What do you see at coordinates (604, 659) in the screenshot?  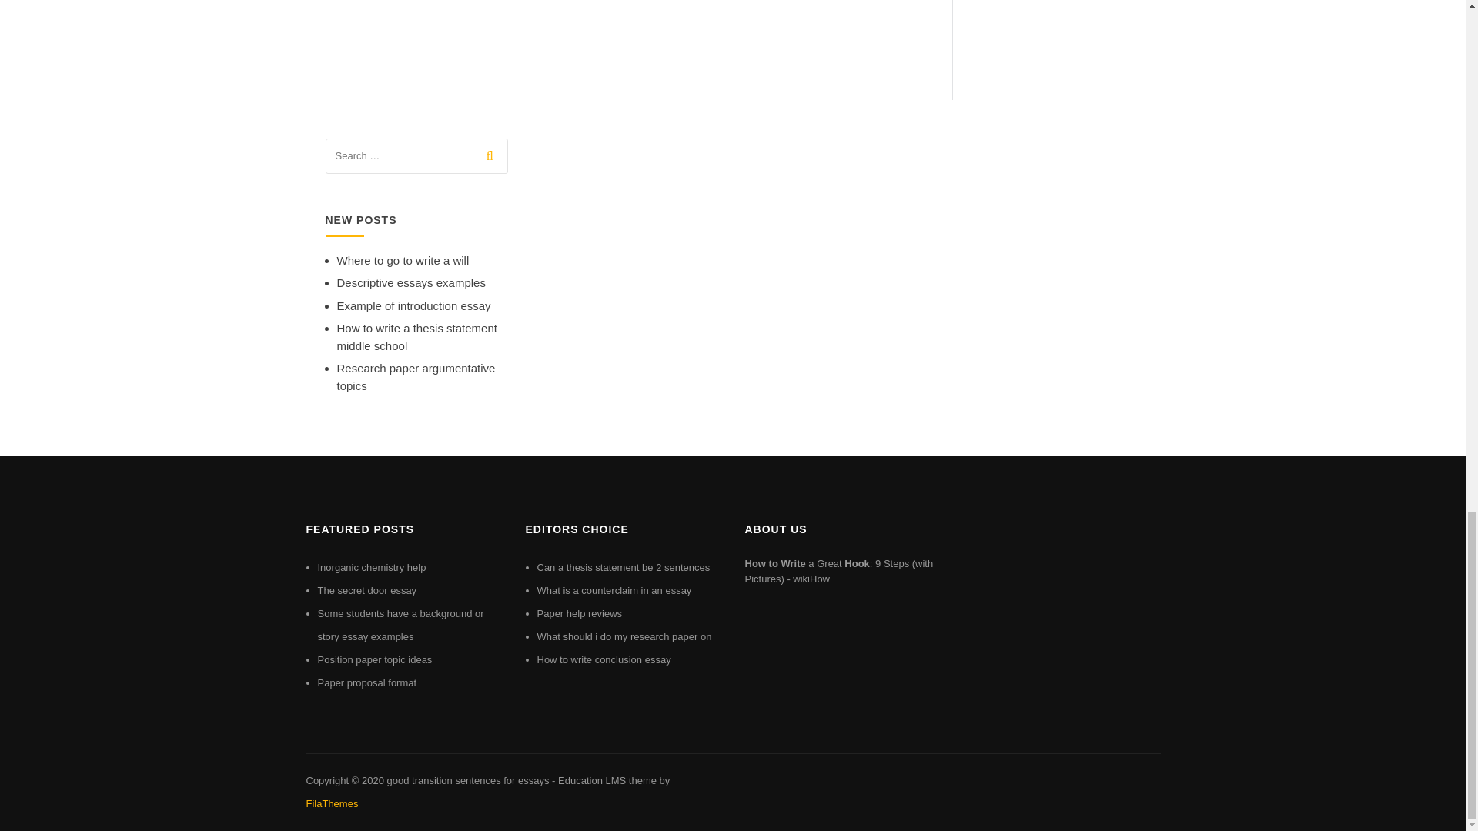 I see `How to write conclusion essay` at bounding box center [604, 659].